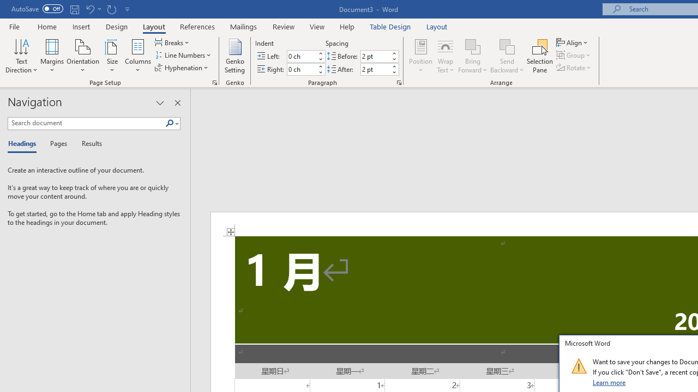  I want to click on Group, so click(575, 56).